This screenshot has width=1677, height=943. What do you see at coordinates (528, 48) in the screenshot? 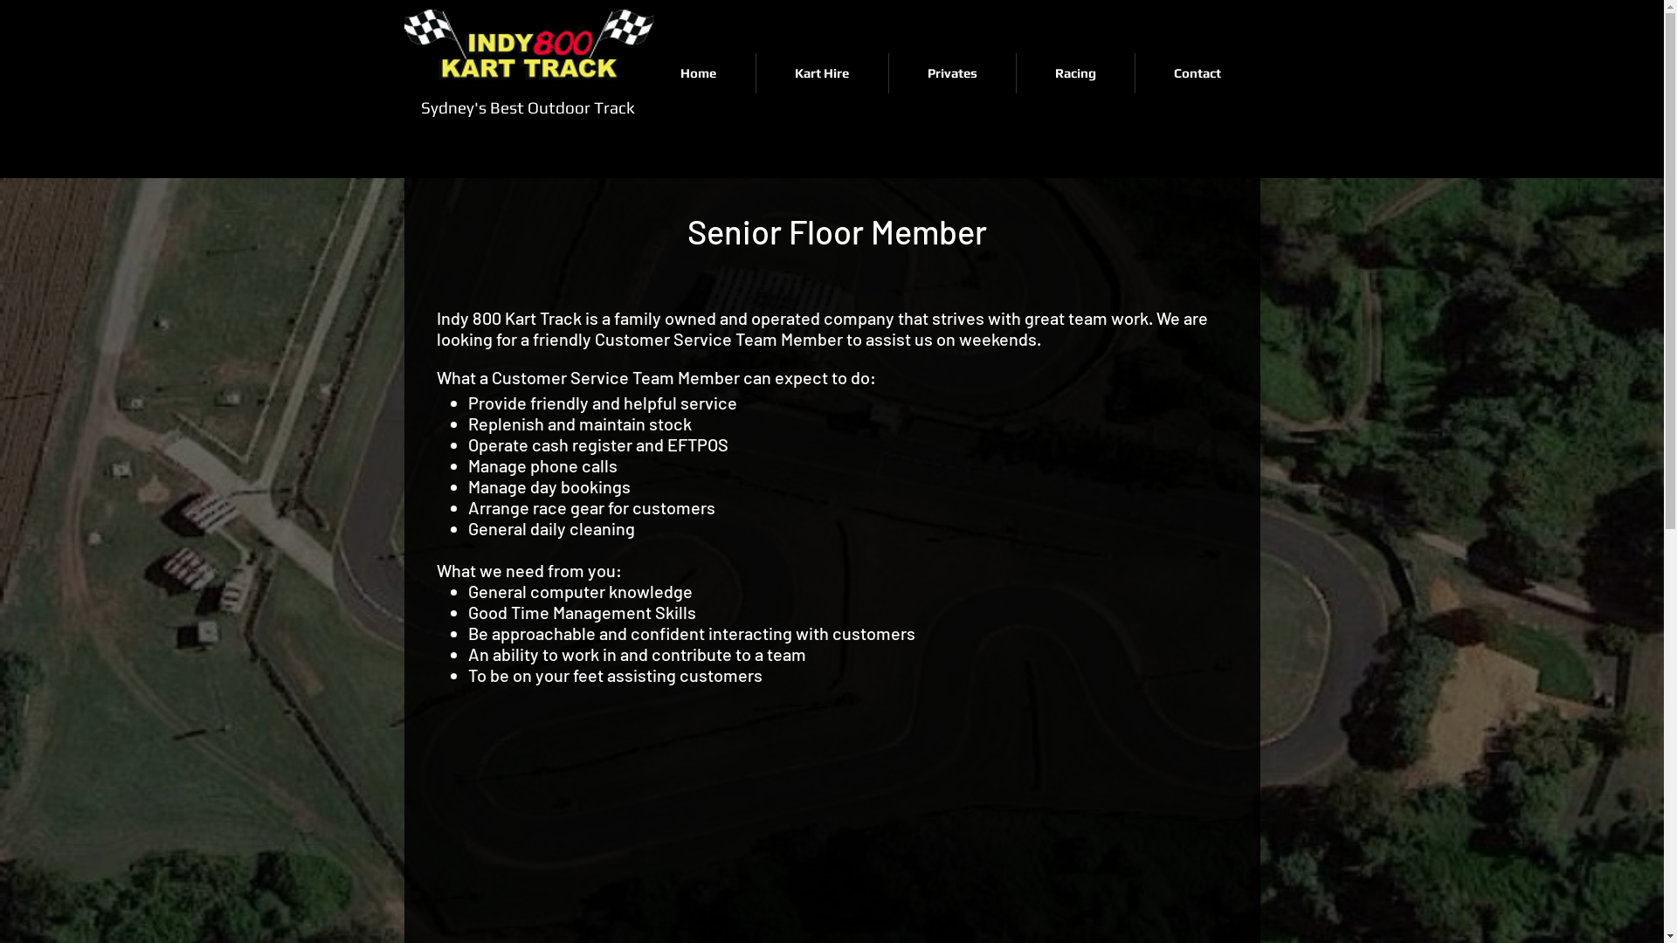
I see `logo.png` at bounding box center [528, 48].